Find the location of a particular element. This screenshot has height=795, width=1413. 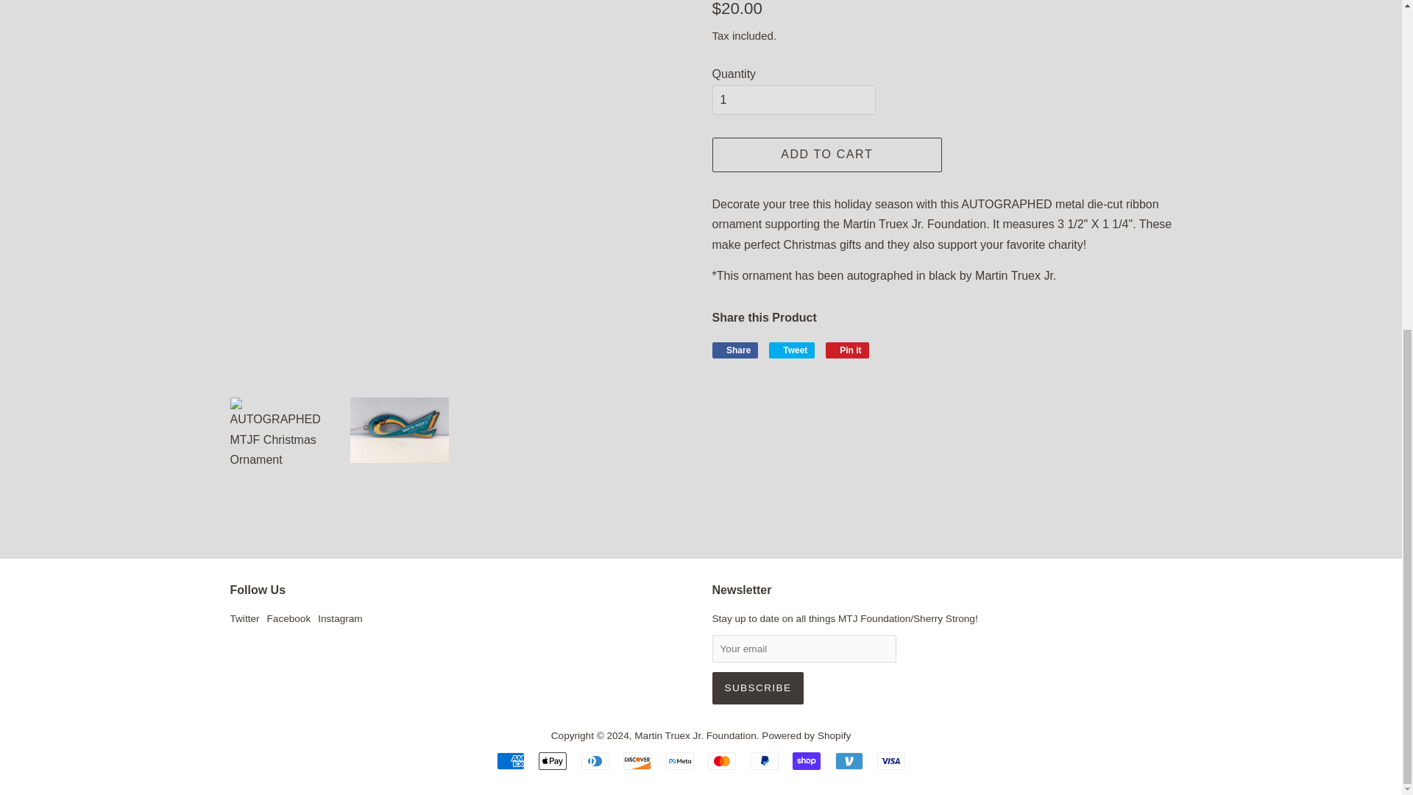

American Express is located at coordinates (511, 761).